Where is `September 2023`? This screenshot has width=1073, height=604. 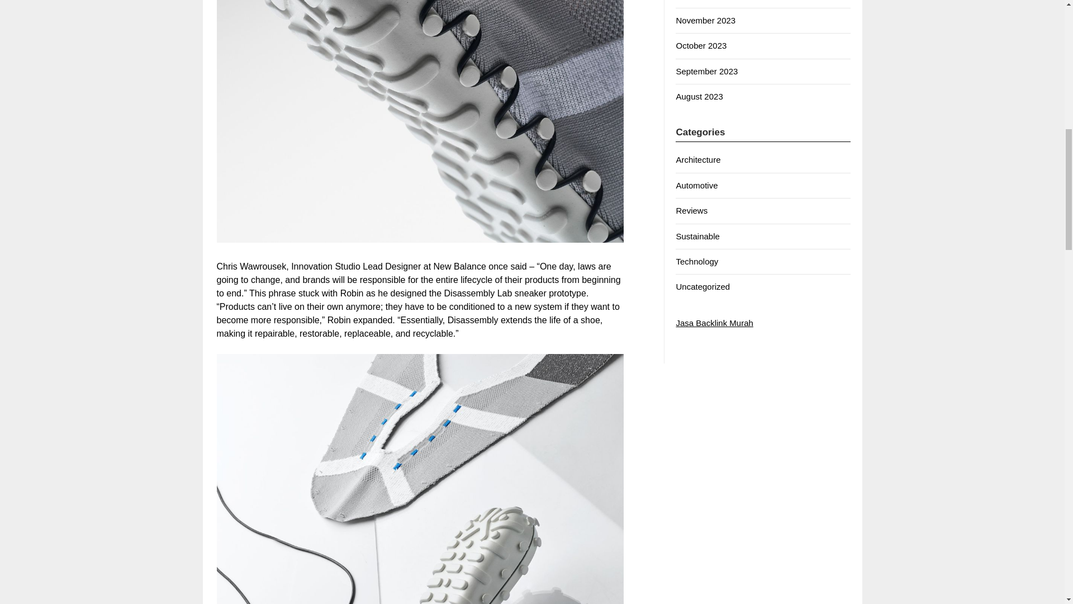
September 2023 is located at coordinates (706, 71).